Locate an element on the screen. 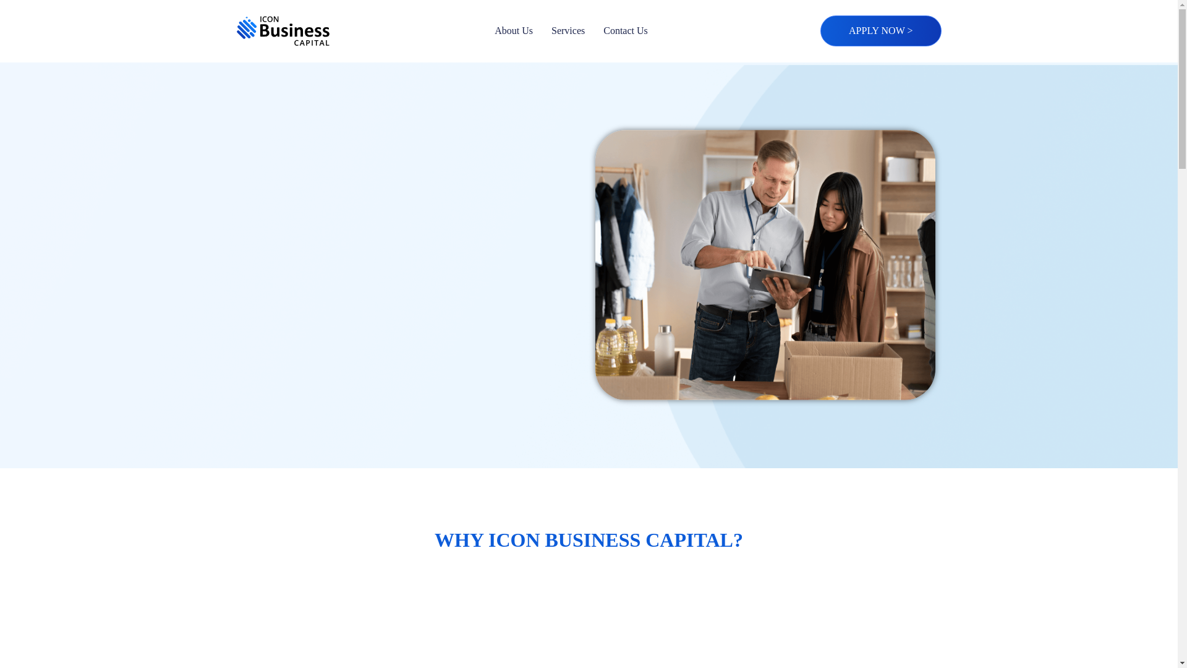  About Us is located at coordinates (514, 30).